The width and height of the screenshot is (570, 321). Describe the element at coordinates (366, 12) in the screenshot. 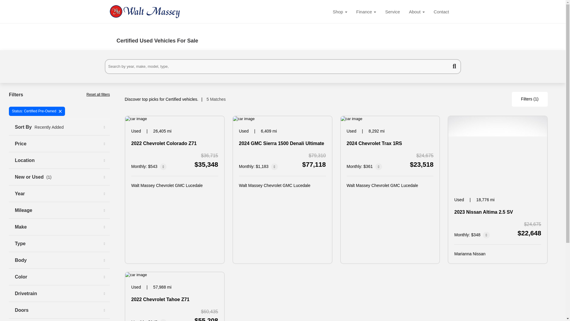

I see `Finance` at that location.